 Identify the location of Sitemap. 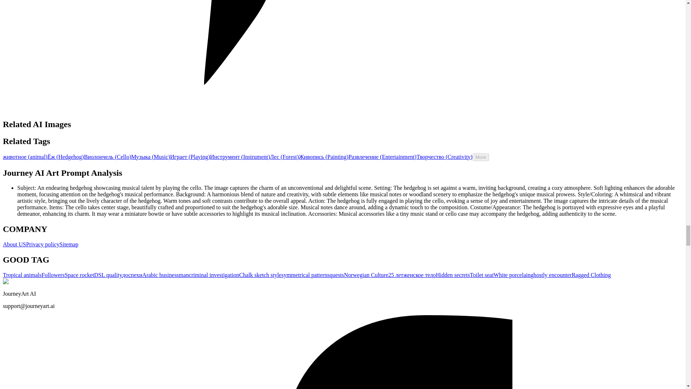
(68, 244).